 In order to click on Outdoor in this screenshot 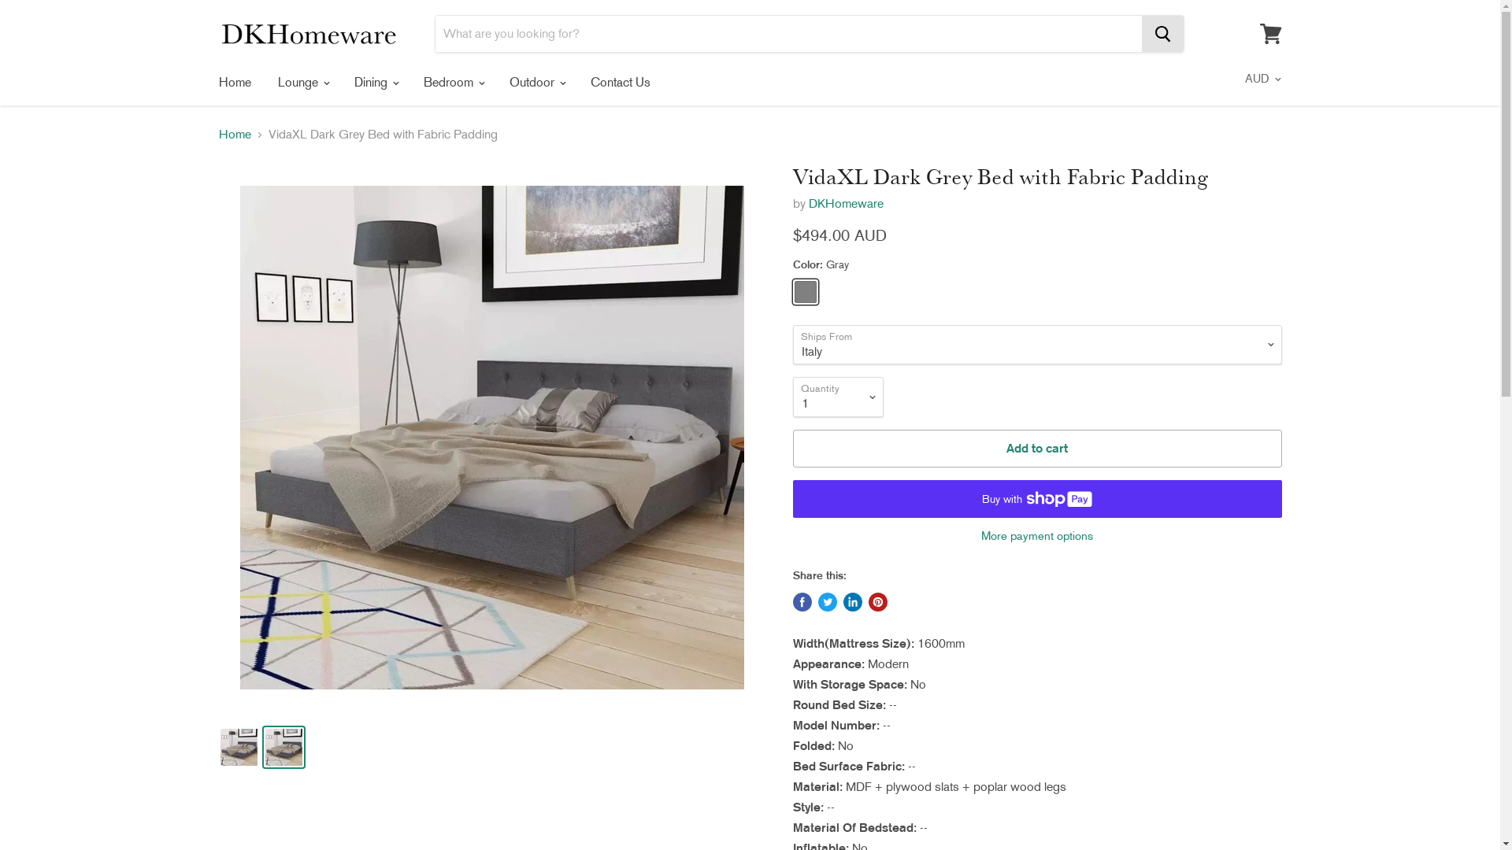, I will do `click(537, 83)`.